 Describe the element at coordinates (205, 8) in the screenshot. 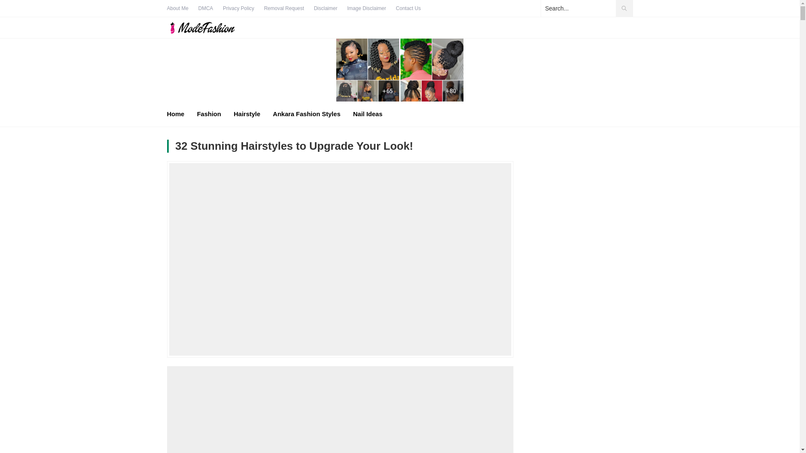

I see `DMCA` at that location.